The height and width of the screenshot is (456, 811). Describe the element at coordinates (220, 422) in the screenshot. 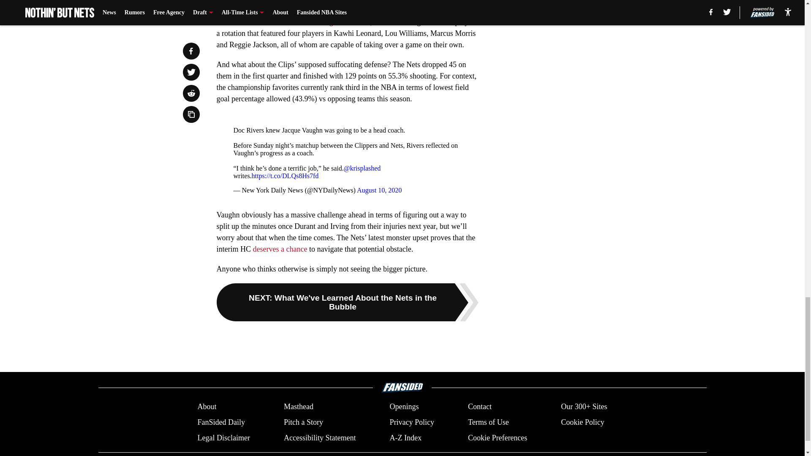

I see `FanSided Daily` at that location.